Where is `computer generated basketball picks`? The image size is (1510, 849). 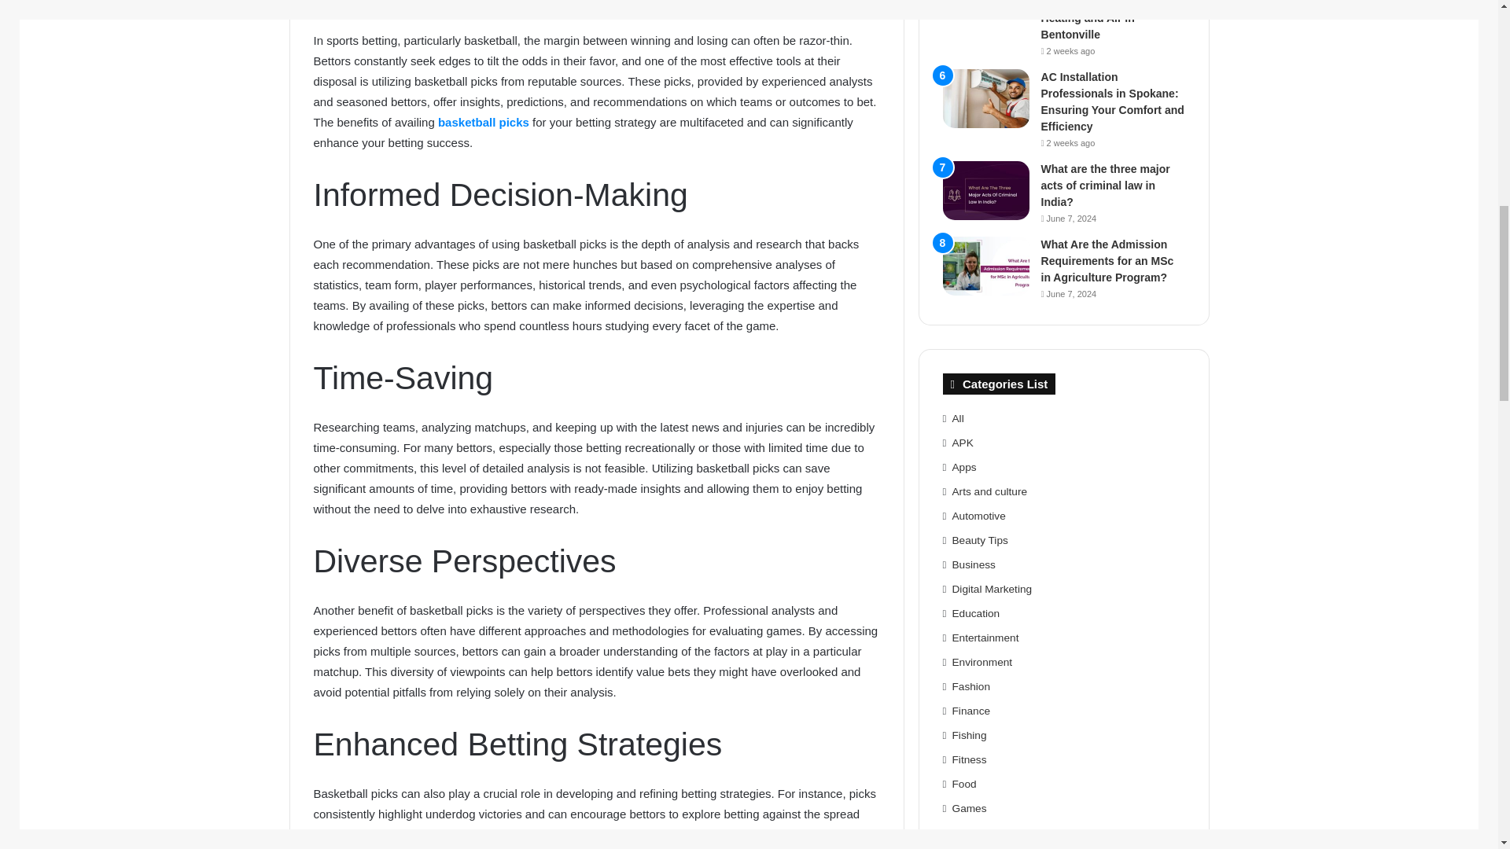
computer generated basketball picks is located at coordinates (753, 835).